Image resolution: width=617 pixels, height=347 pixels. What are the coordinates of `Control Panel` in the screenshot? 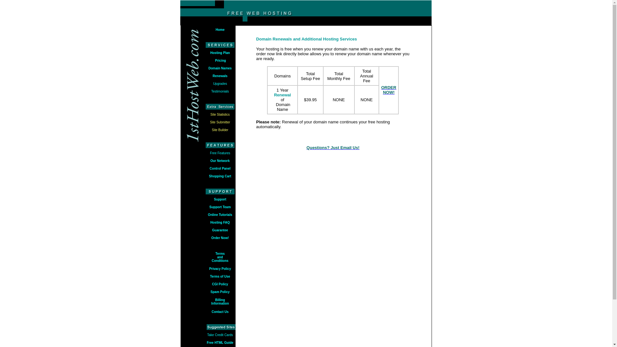 It's located at (220, 168).